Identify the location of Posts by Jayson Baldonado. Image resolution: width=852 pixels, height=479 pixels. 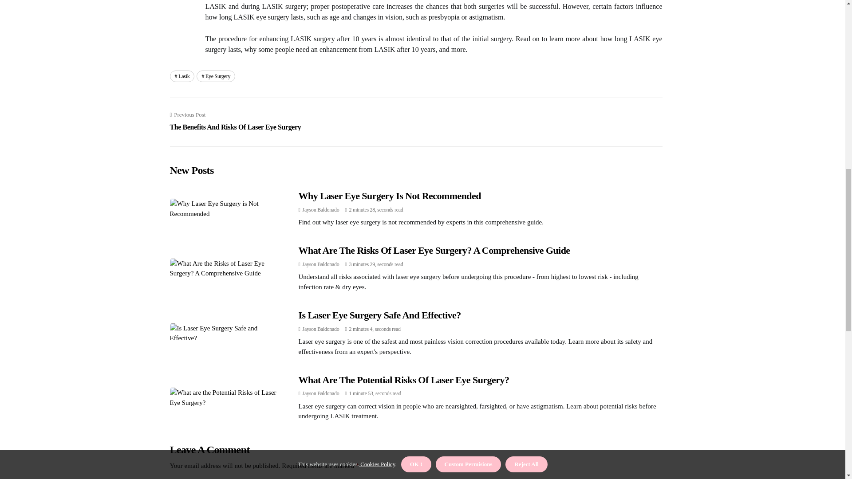
(320, 393).